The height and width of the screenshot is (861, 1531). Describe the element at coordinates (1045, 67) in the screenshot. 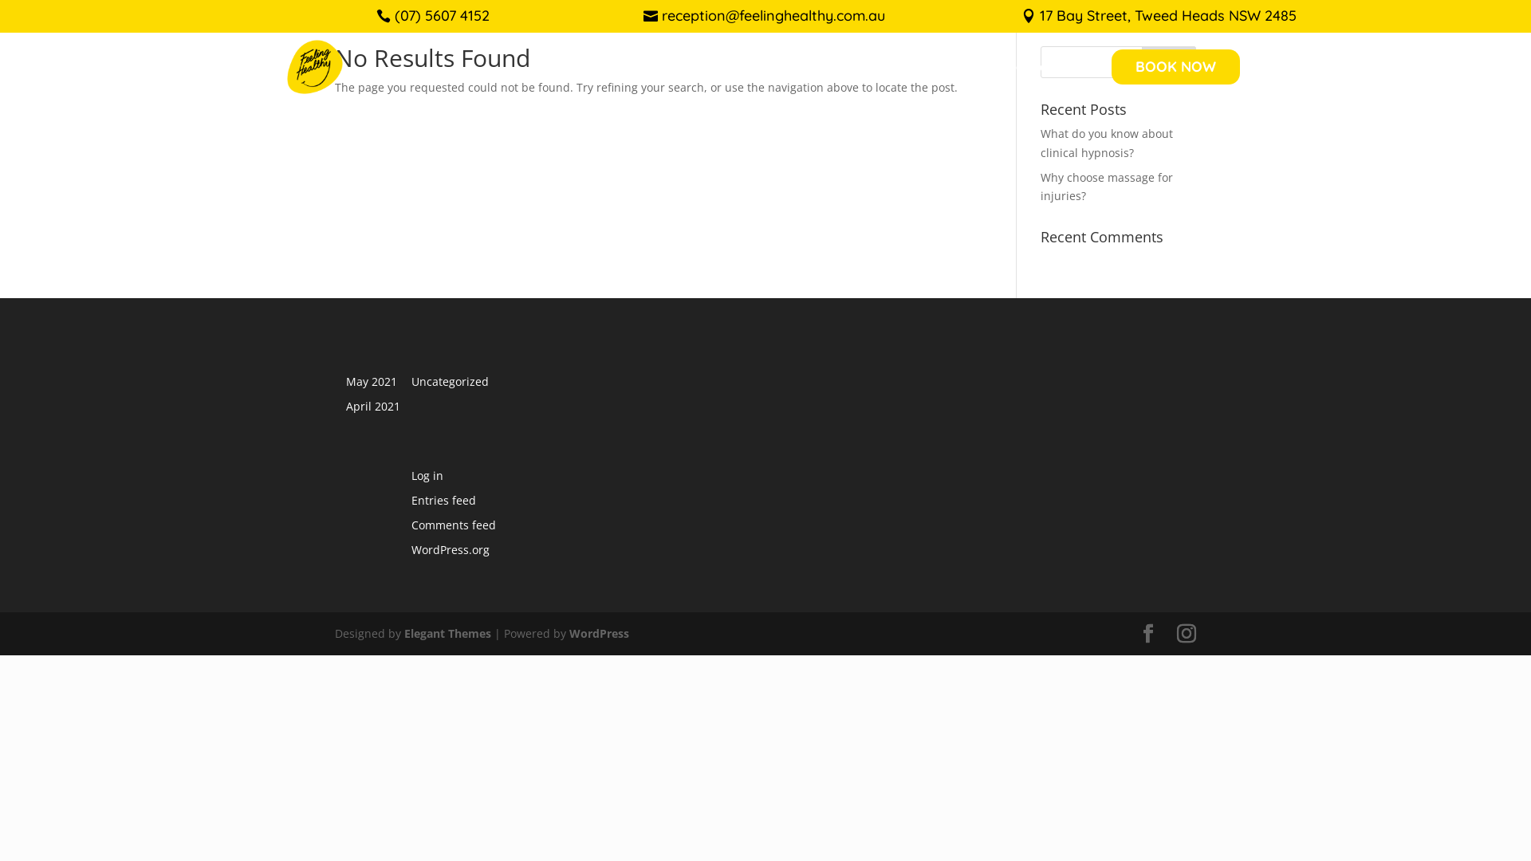

I see `Contact Us` at that location.